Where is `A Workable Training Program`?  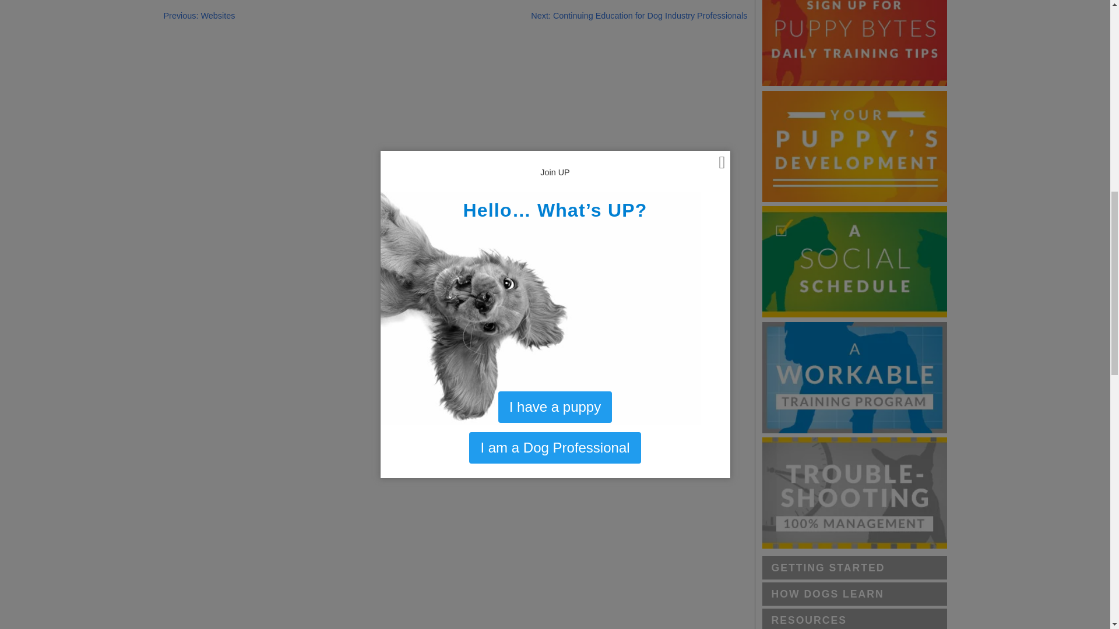 A Workable Training Program is located at coordinates (854, 377).